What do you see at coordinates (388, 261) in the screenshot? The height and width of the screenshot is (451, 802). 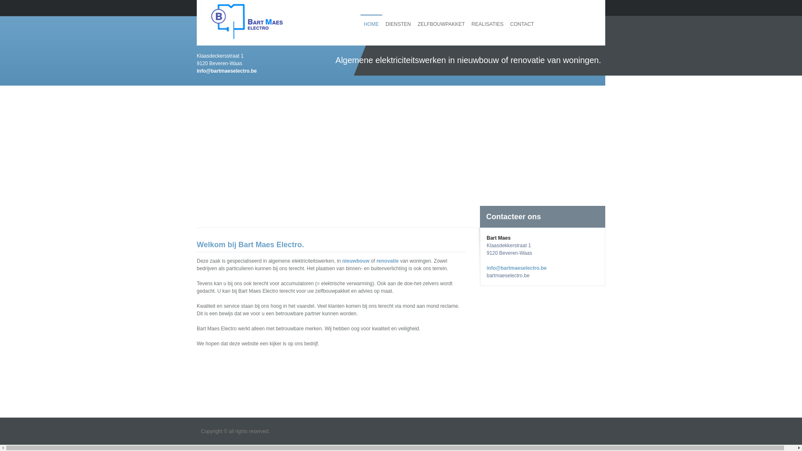 I see `renovatie` at bounding box center [388, 261].